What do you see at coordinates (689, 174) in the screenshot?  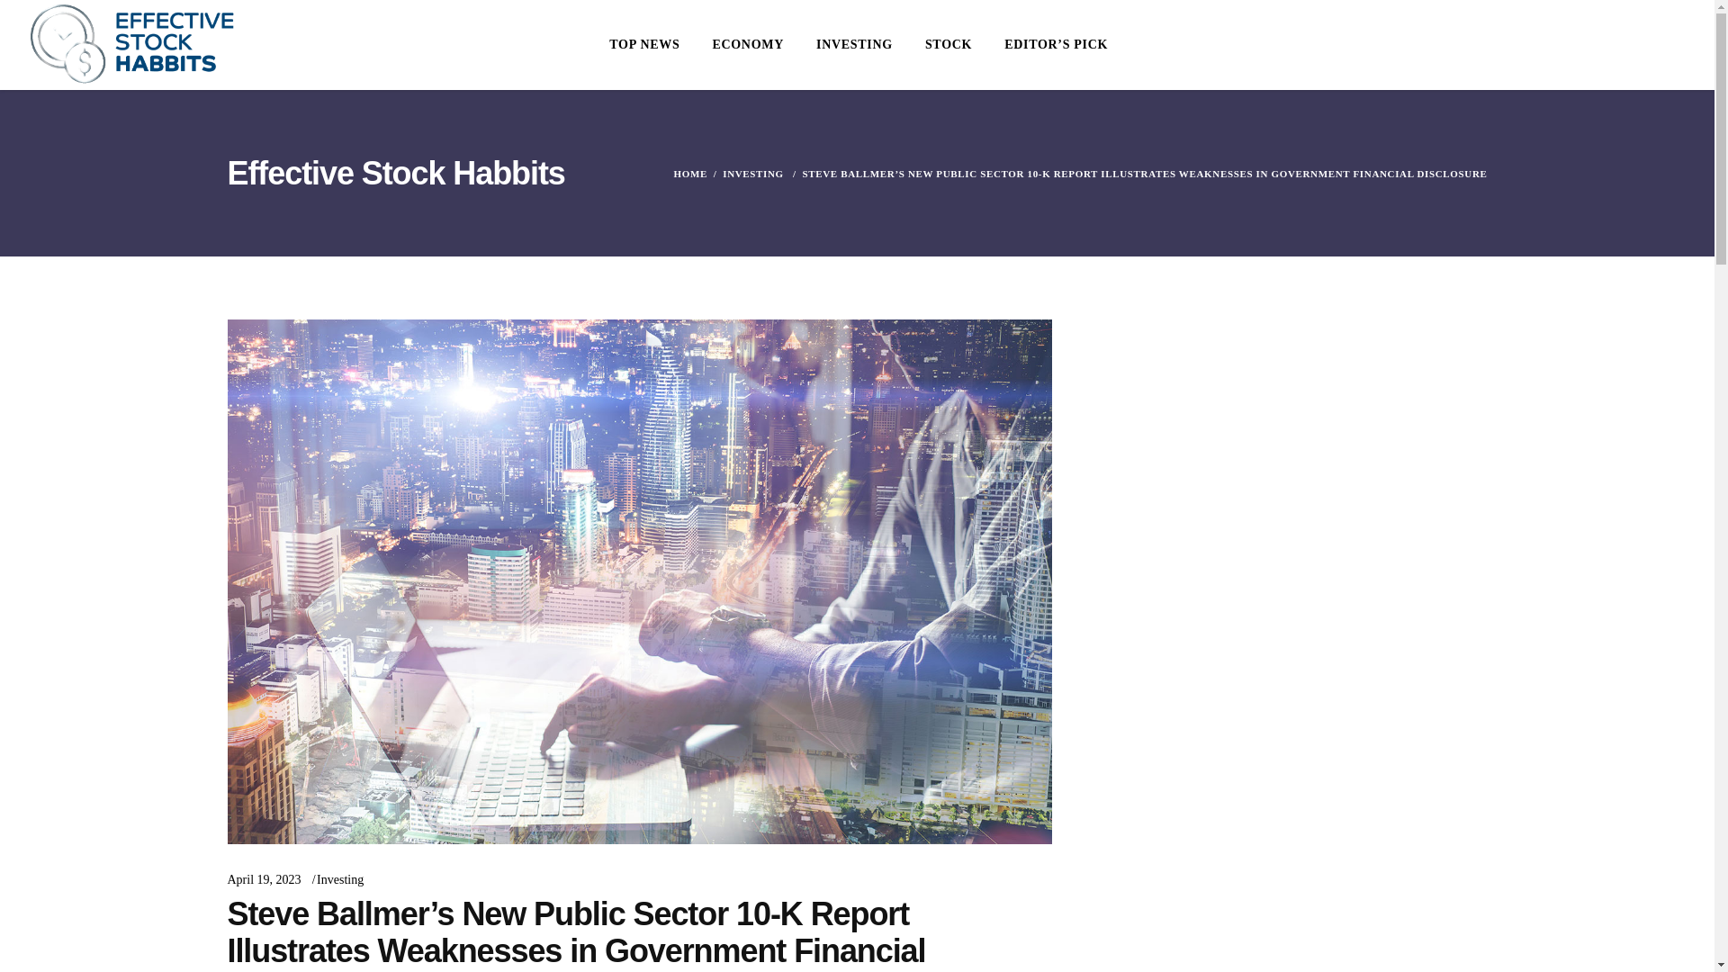 I see `HOME` at bounding box center [689, 174].